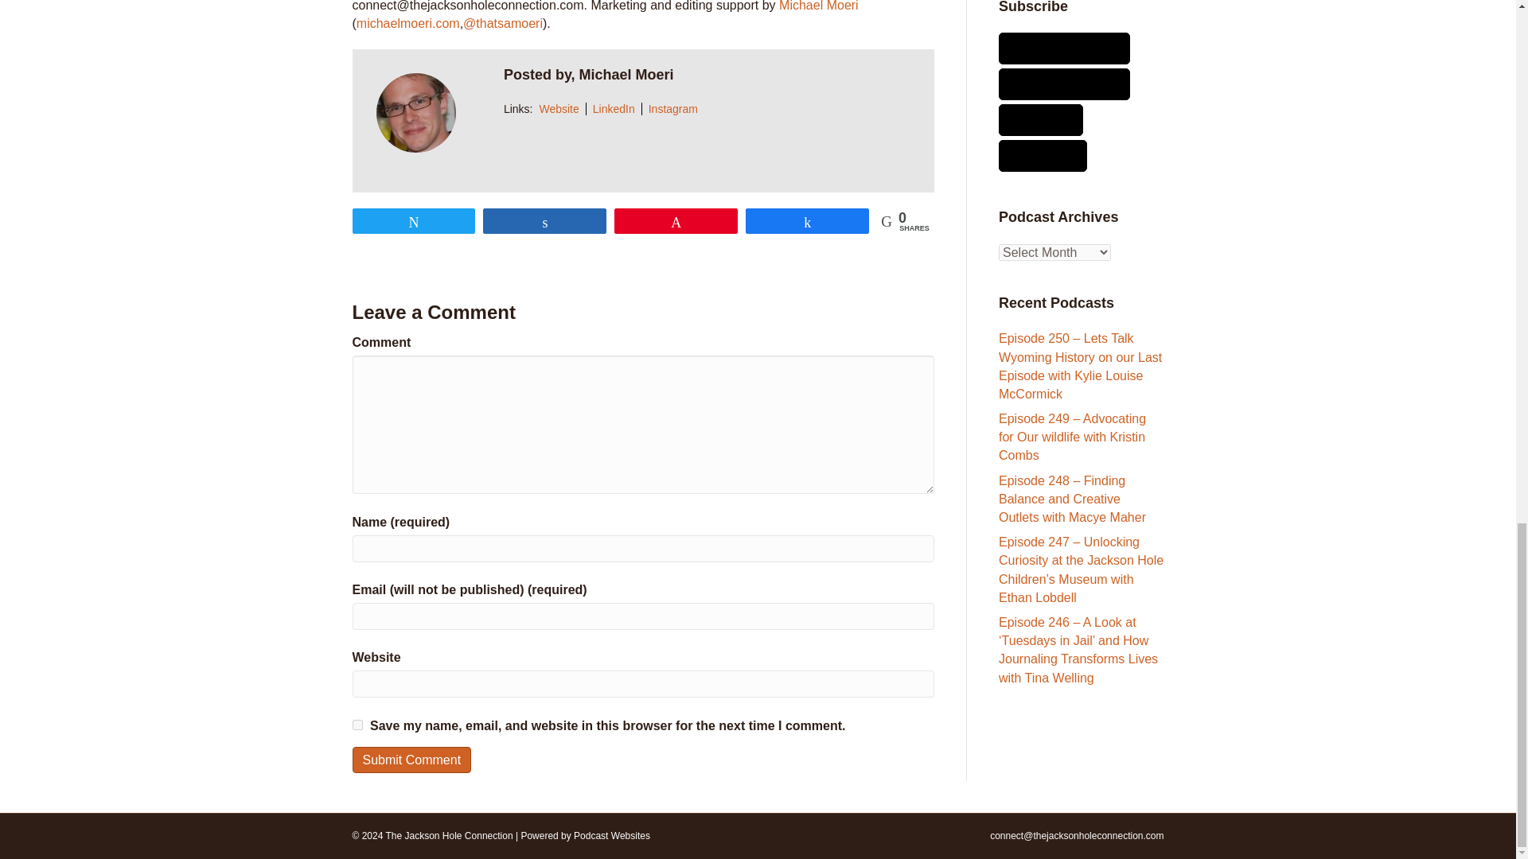 The height and width of the screenshot is (859, 1528). I want to click on yes, so click(357, 725).